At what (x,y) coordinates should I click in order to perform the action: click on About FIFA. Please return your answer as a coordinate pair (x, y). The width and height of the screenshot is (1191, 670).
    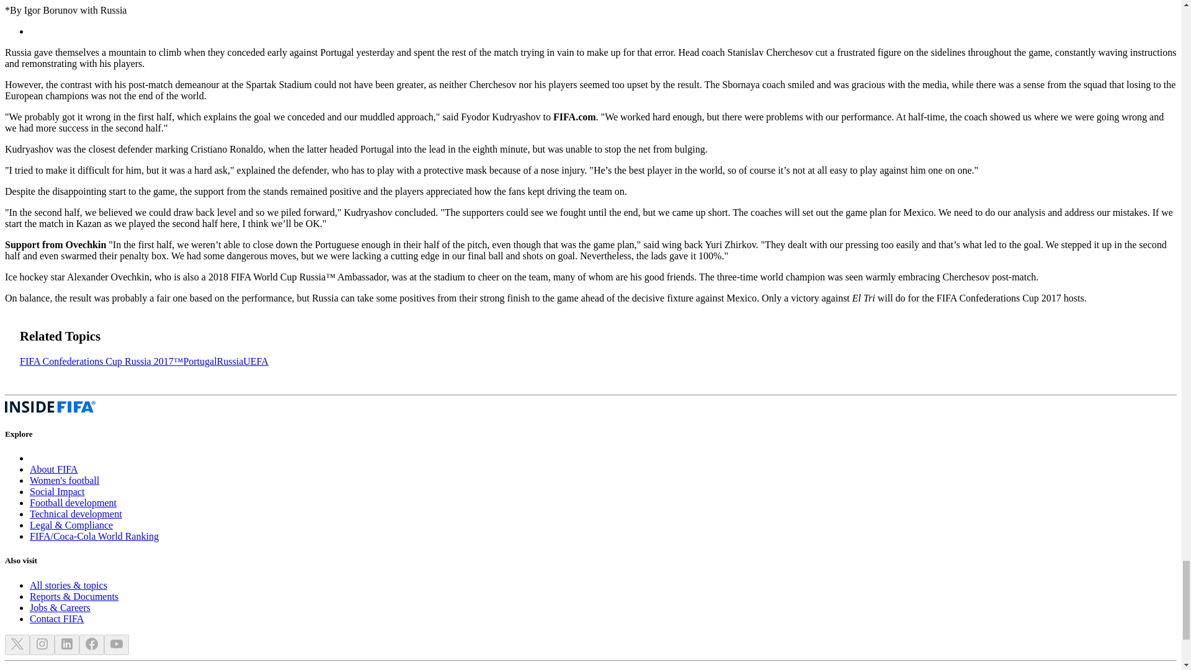
    Looking at the image, I should click on (54, 469).